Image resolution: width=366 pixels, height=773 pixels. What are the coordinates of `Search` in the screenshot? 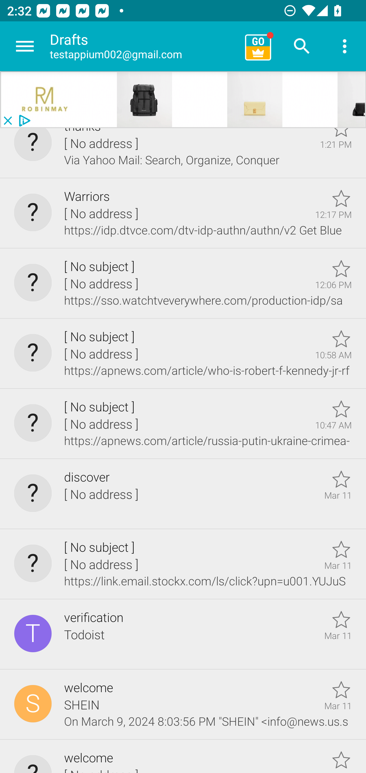 It's located at (302, 46).